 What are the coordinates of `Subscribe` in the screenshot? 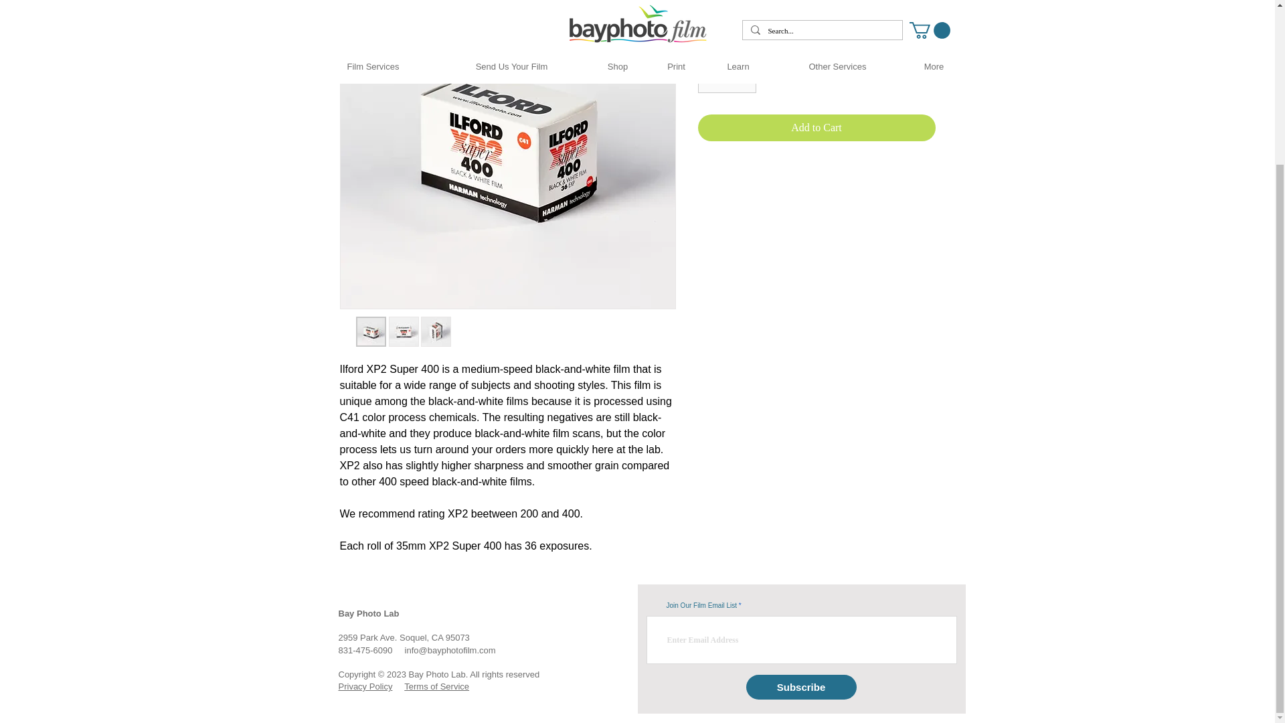 It's located at (800, 687).